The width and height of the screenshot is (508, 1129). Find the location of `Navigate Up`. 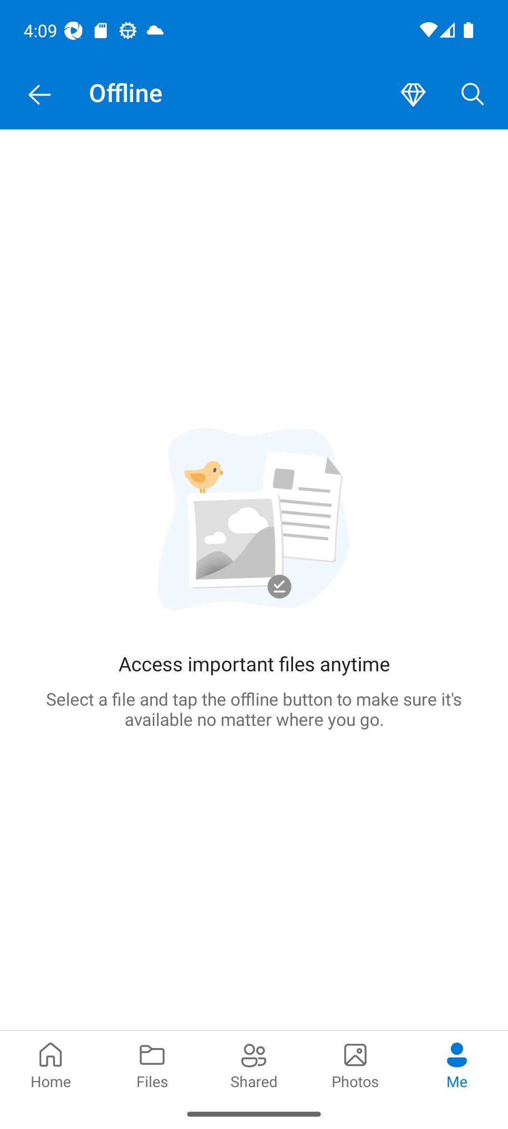

Navigate Up is located at coordinates (40, 95).